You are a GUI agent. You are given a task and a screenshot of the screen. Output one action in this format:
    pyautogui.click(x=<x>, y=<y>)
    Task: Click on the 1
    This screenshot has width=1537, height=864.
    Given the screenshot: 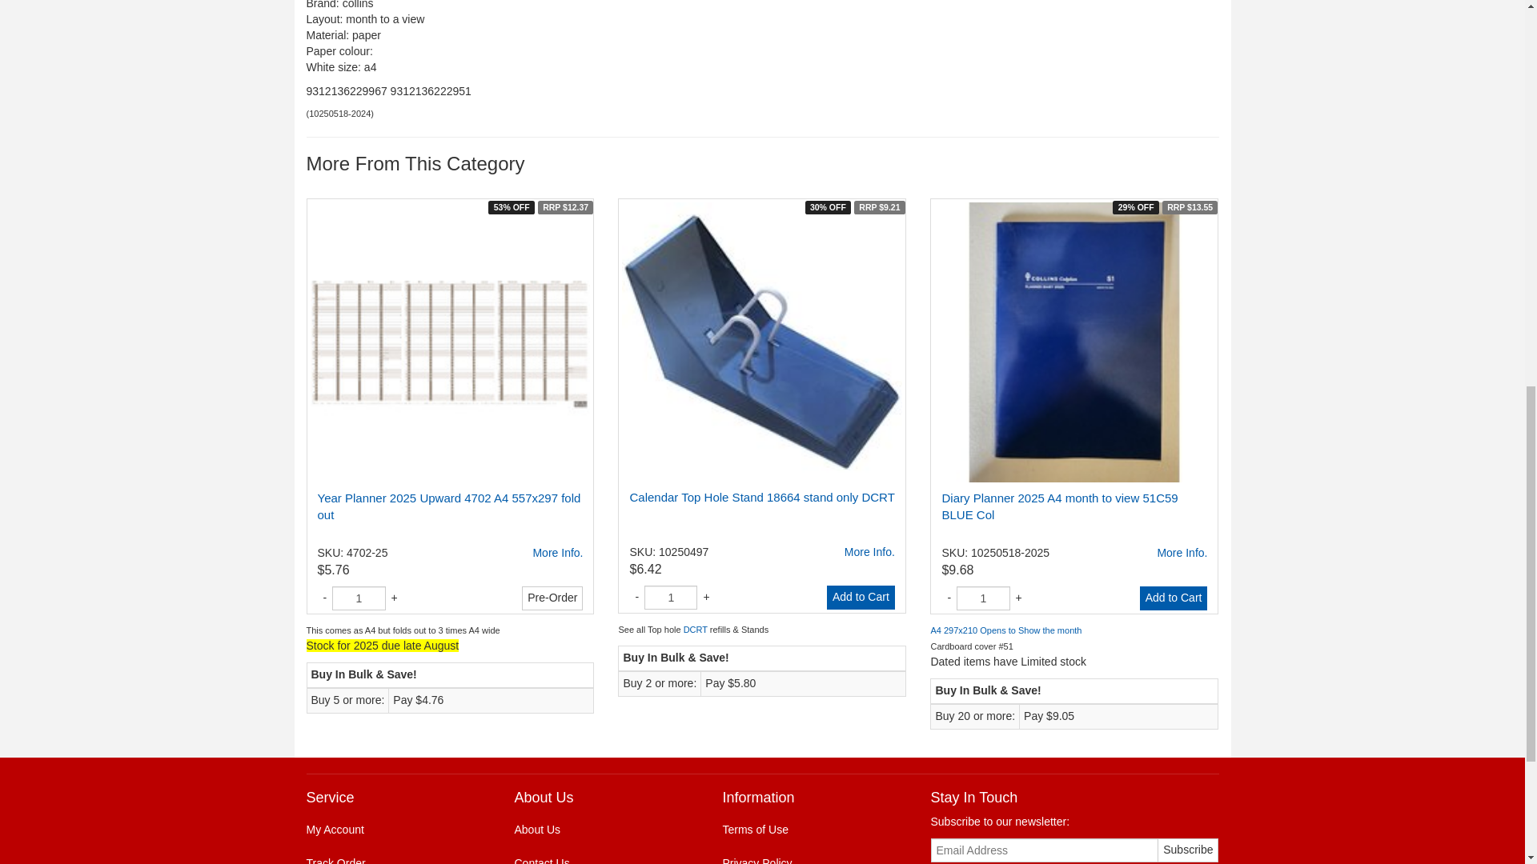 What is the action you would take?
    pyautogui.click(x=983, y=598)
    